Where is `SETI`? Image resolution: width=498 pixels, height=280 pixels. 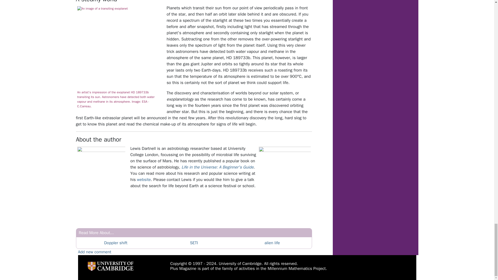
SETI is located at coordinates (193, 243).